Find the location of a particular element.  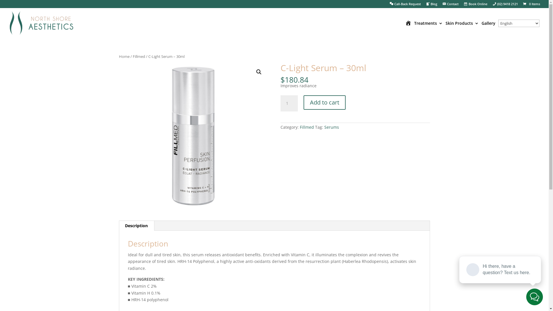

Skin Products is located at coordinates (462, 29).